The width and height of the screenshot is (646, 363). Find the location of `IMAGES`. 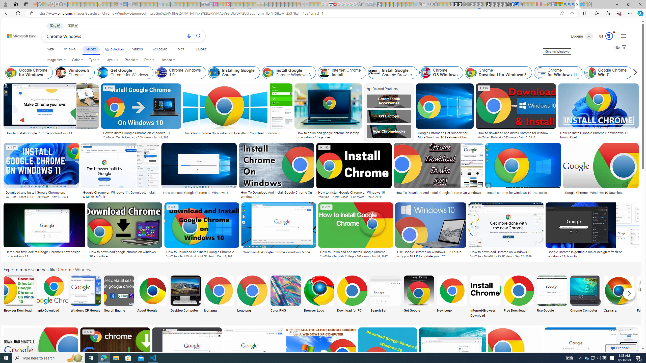

IMAGES is located at coordinates (91, 50).